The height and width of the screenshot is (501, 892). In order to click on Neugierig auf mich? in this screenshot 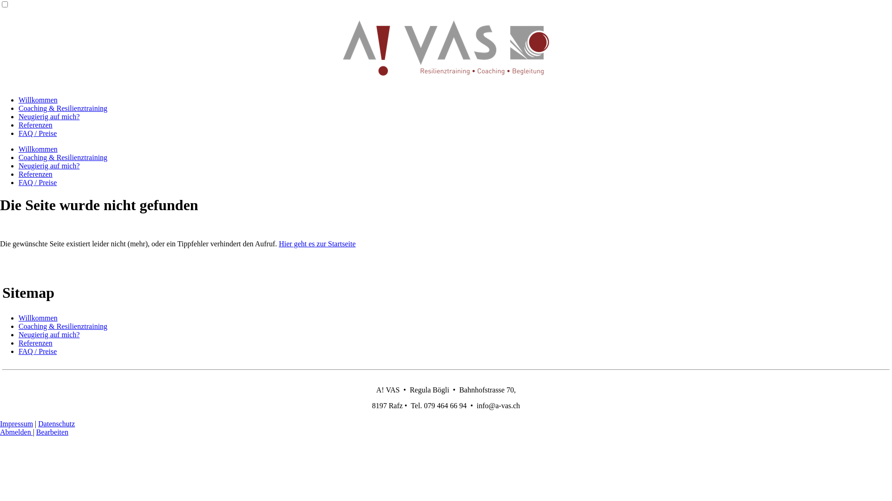, I will do `click(49, 117)`.